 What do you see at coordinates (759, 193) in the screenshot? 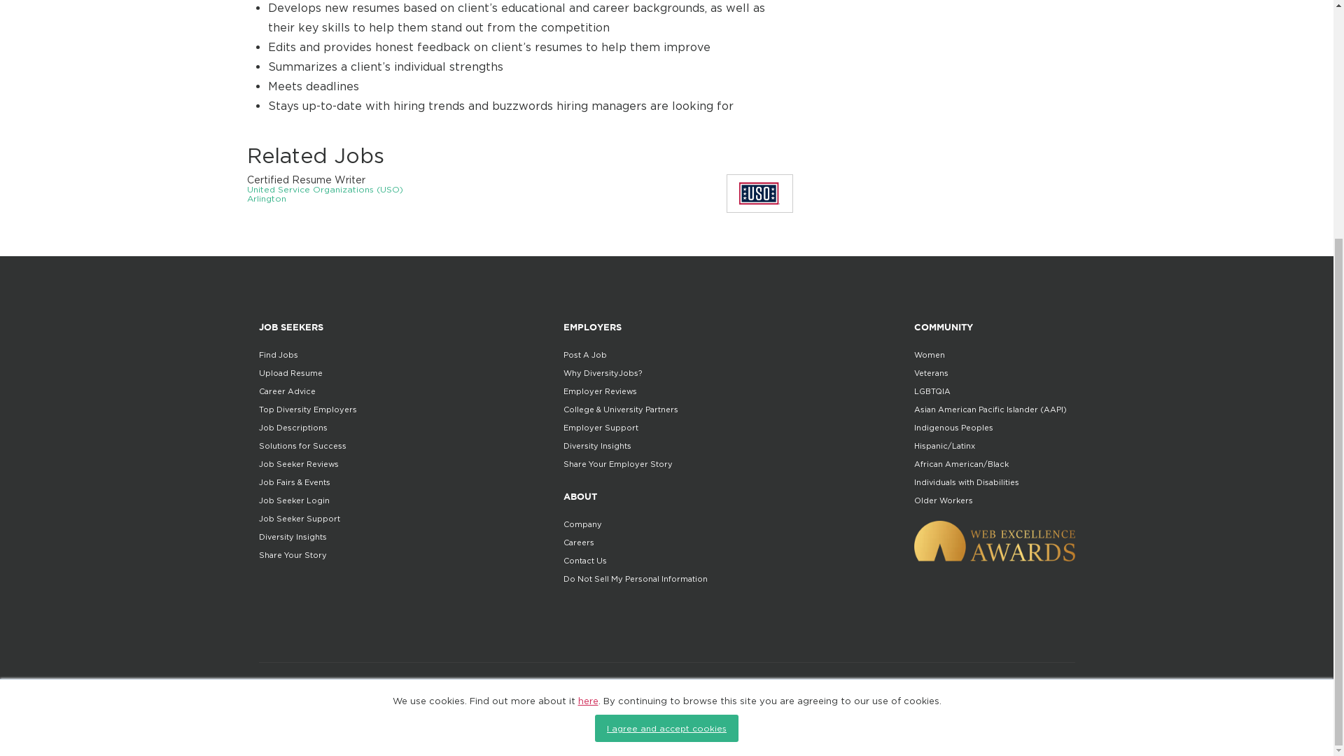
I see `United-Service-Organizations-Uso` at bounding box center [759, 193].